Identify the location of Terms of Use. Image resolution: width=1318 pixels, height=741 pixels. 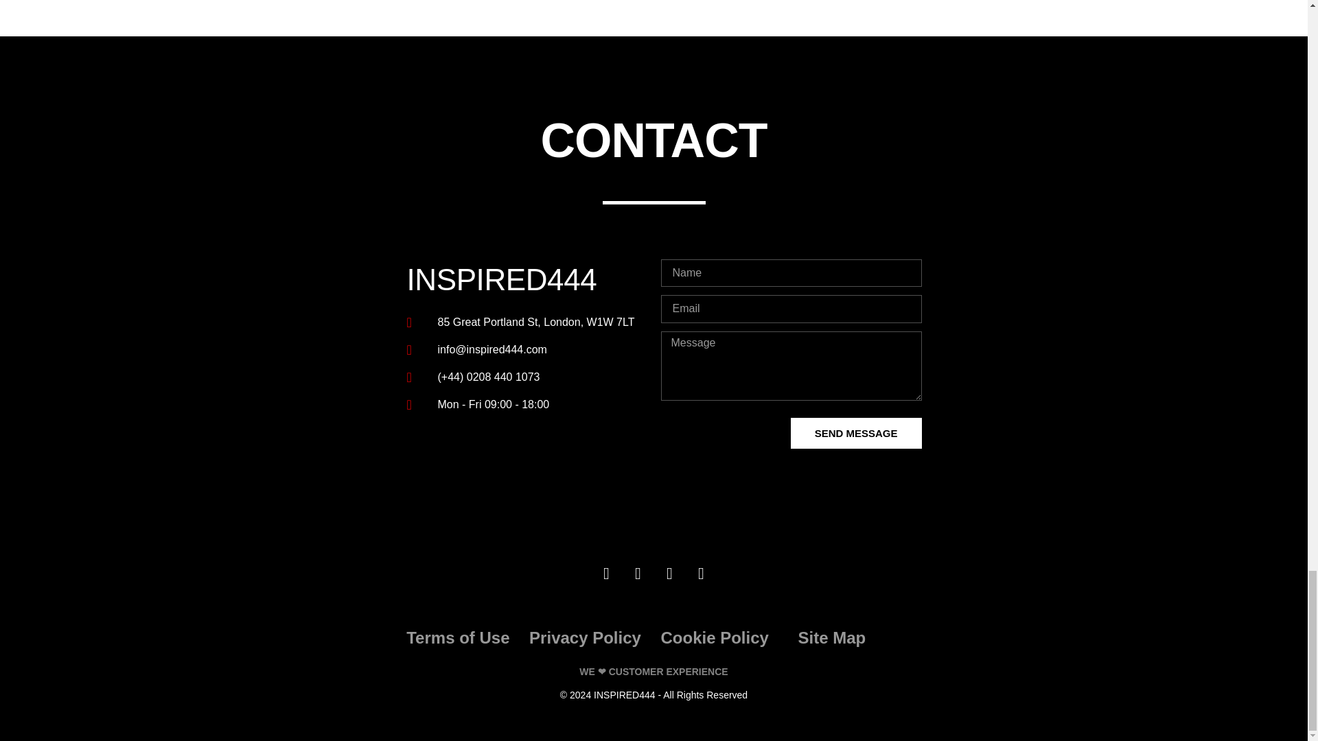
(457, 637).